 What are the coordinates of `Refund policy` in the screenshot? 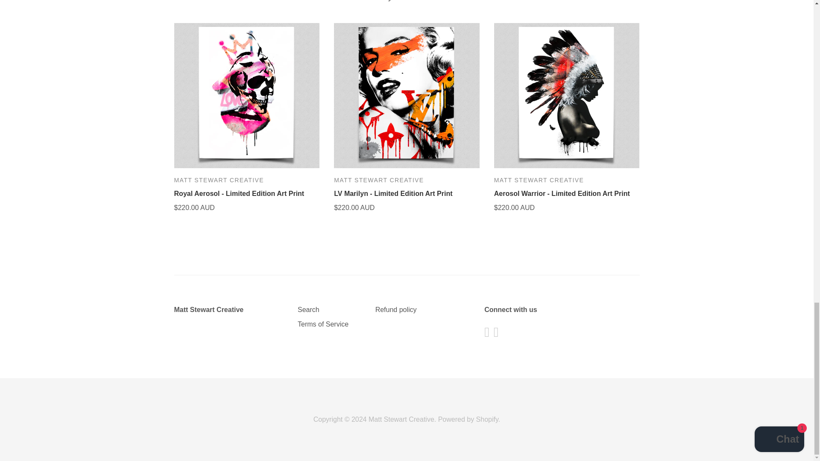 It's located at (396, 310).